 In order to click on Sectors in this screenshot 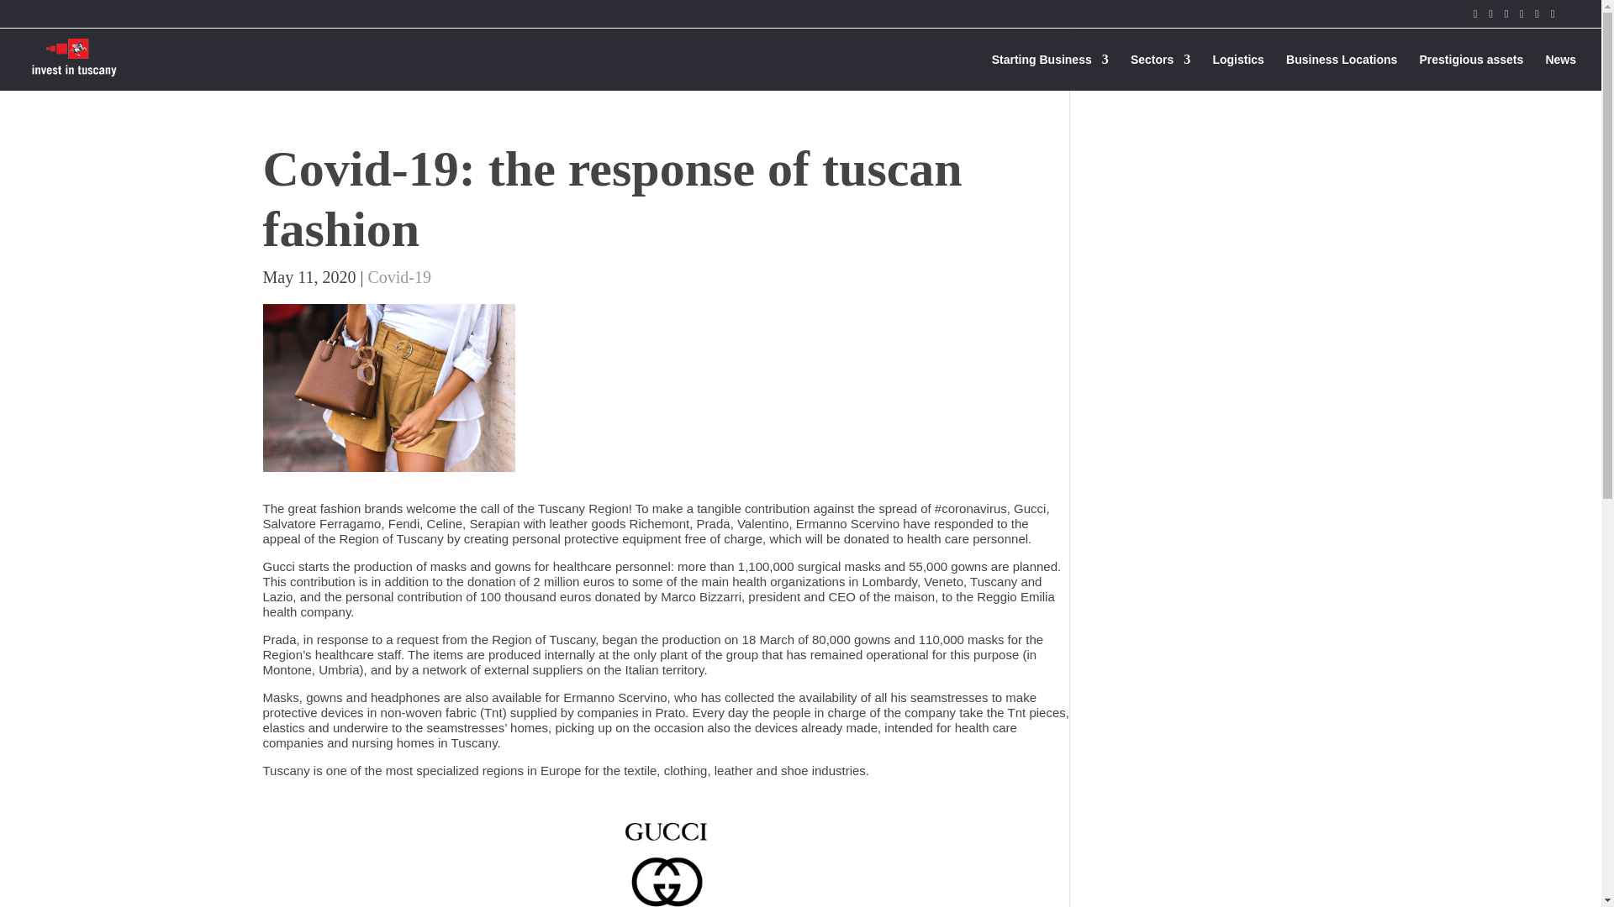, I will do `click(1160, 72)`.